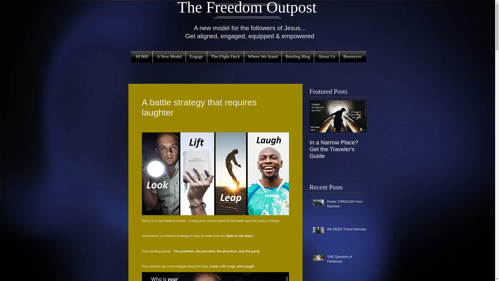 This screenshot has height=281, width=499. What do you see at coordinates (225, 56) in the screenshot?
I see `The Flight Deck` at bounding box center [225, 56].